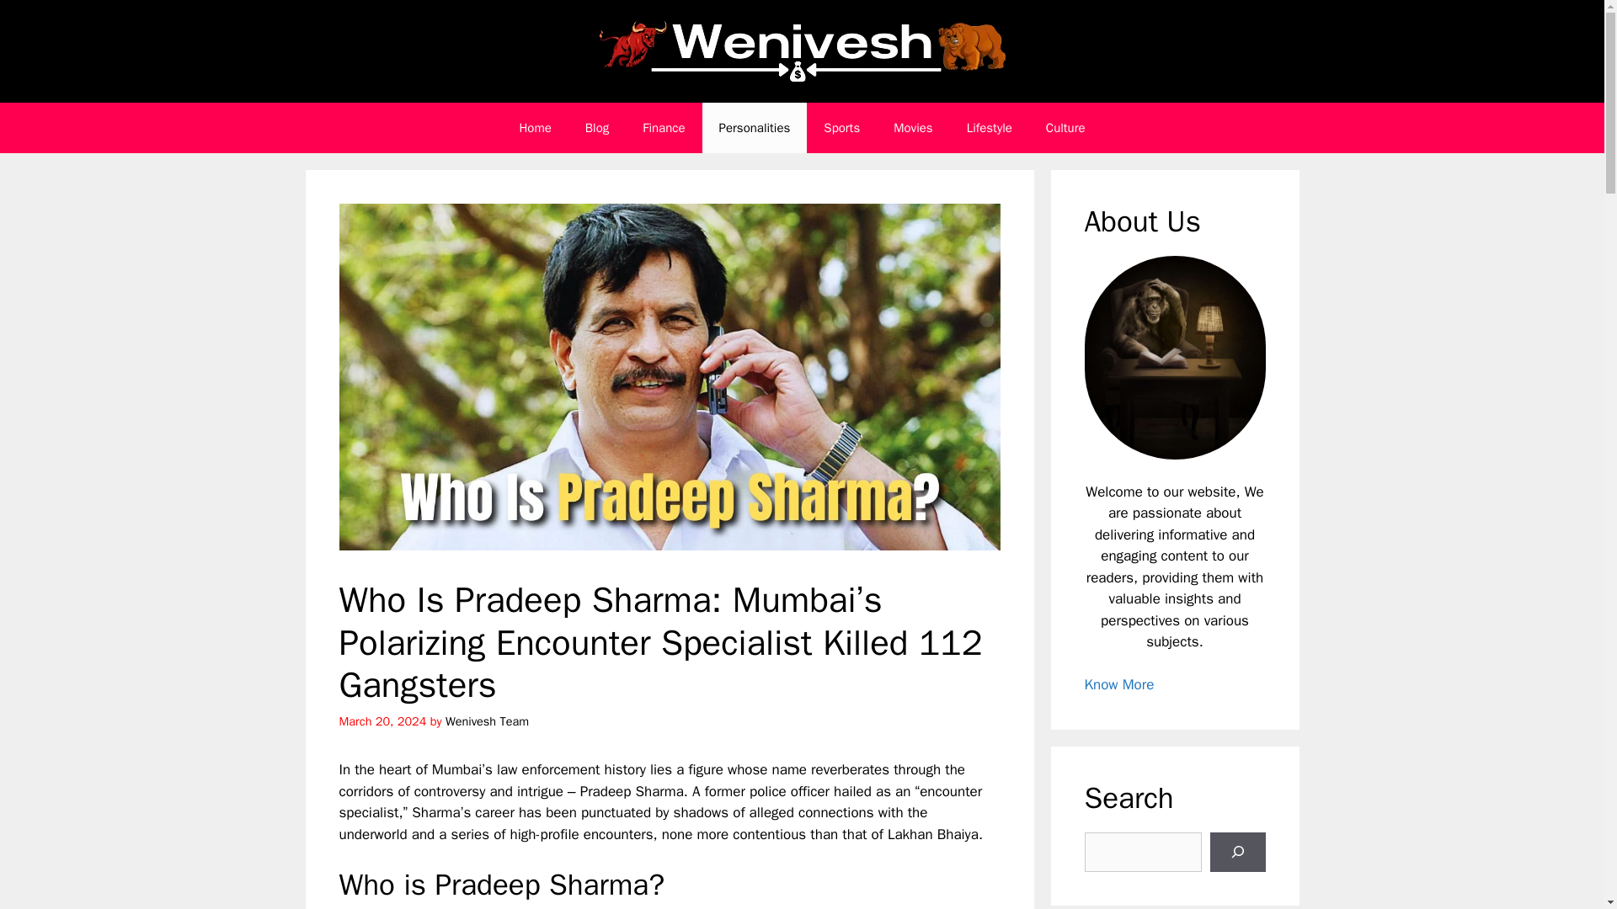  I want to click on View all posts by Wenivesh Team, so click(487, 720).